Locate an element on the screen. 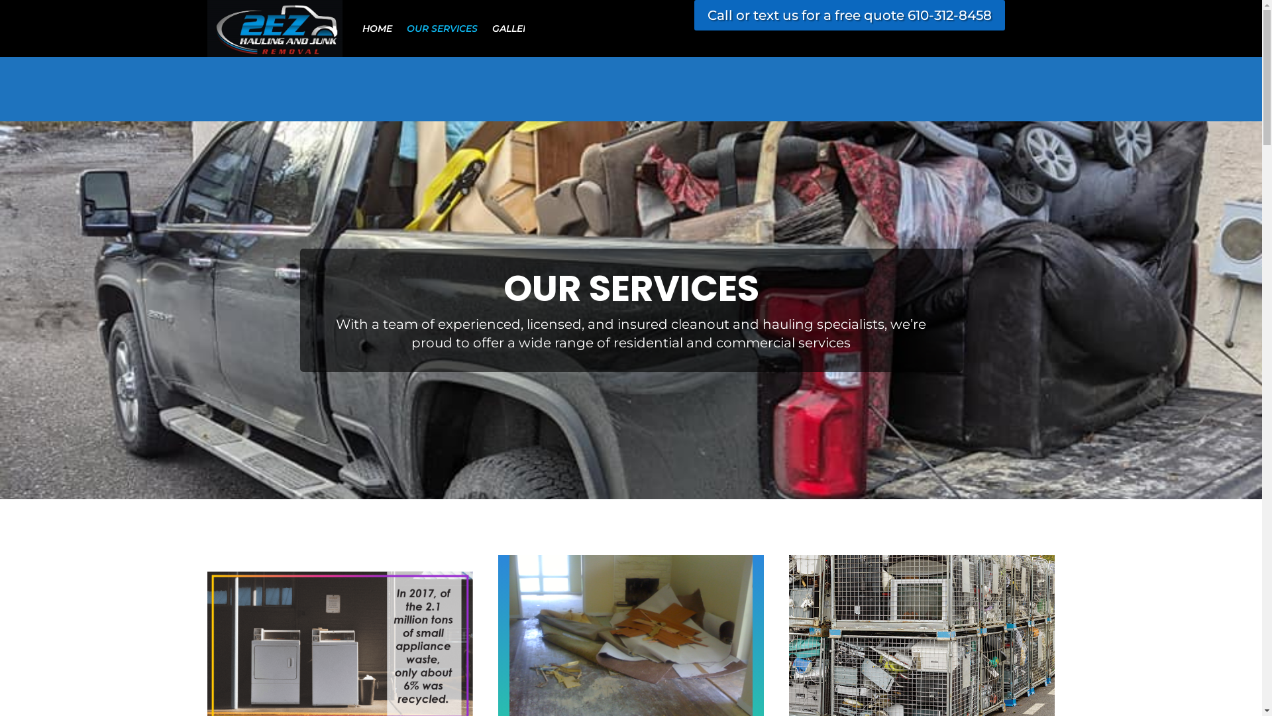 This screenshot has width=1272, height=716. JOIN 2EZ REWARDS LOYALTY PROGRAM is located at coordinates (645, 29).